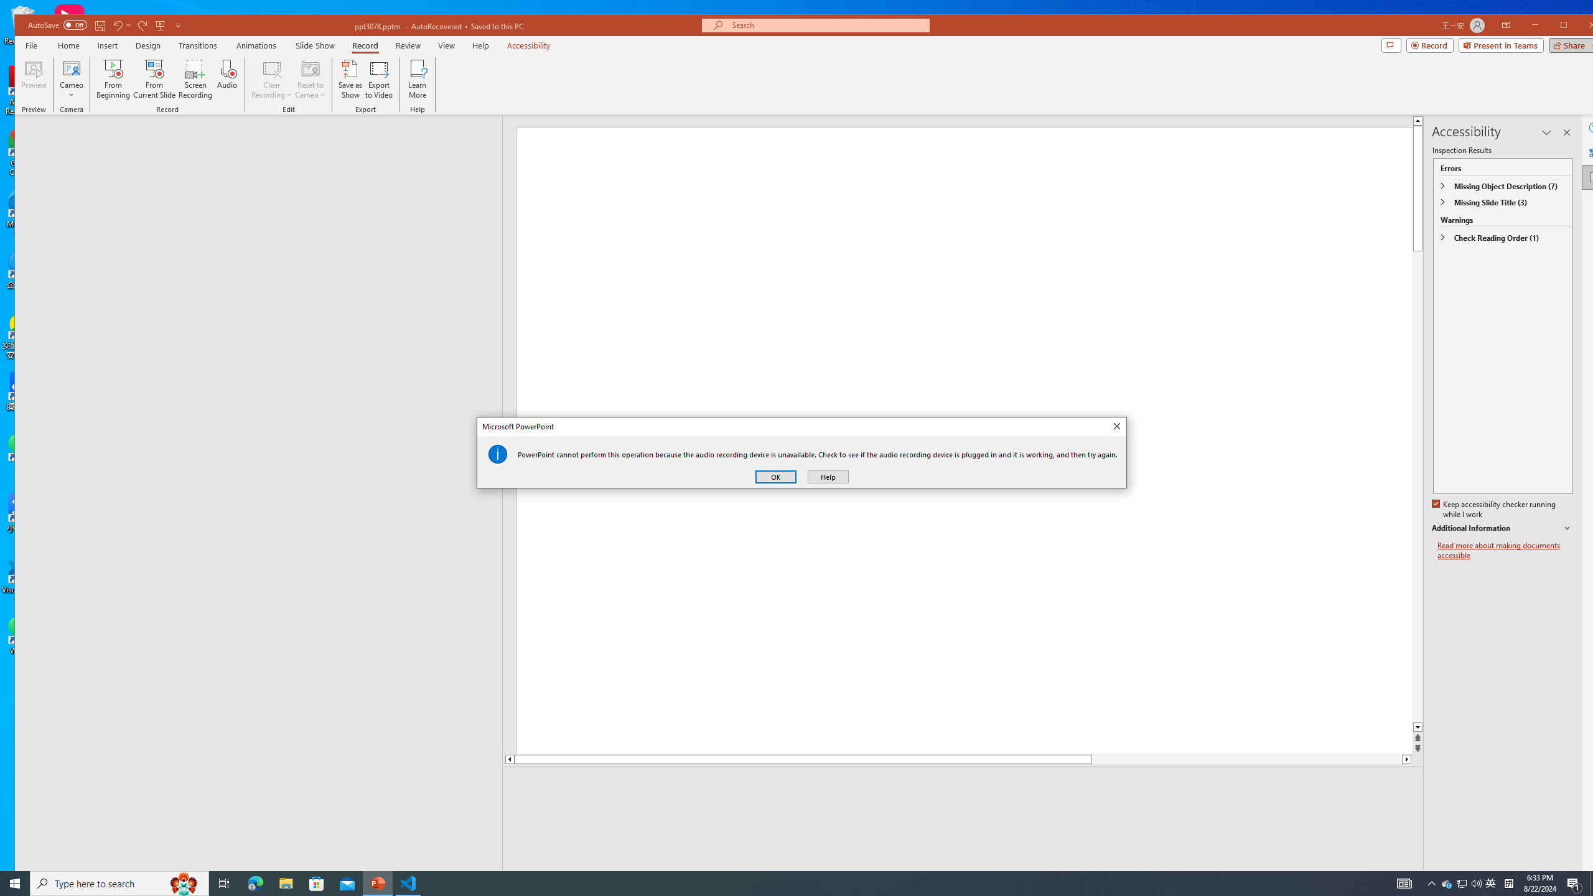 The image size is (1593, 896). What do you see at coordinates (1491, 884) in the screenshot?
I see `Slide Notes` at bounding box center [1491, 884].